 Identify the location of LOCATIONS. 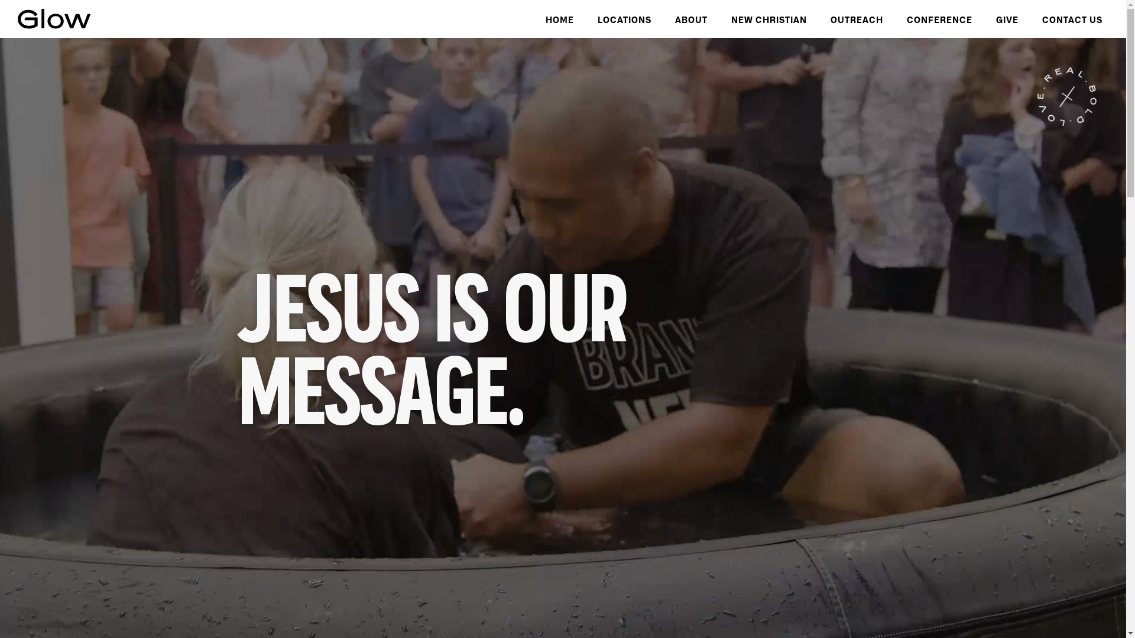
(624, 19).